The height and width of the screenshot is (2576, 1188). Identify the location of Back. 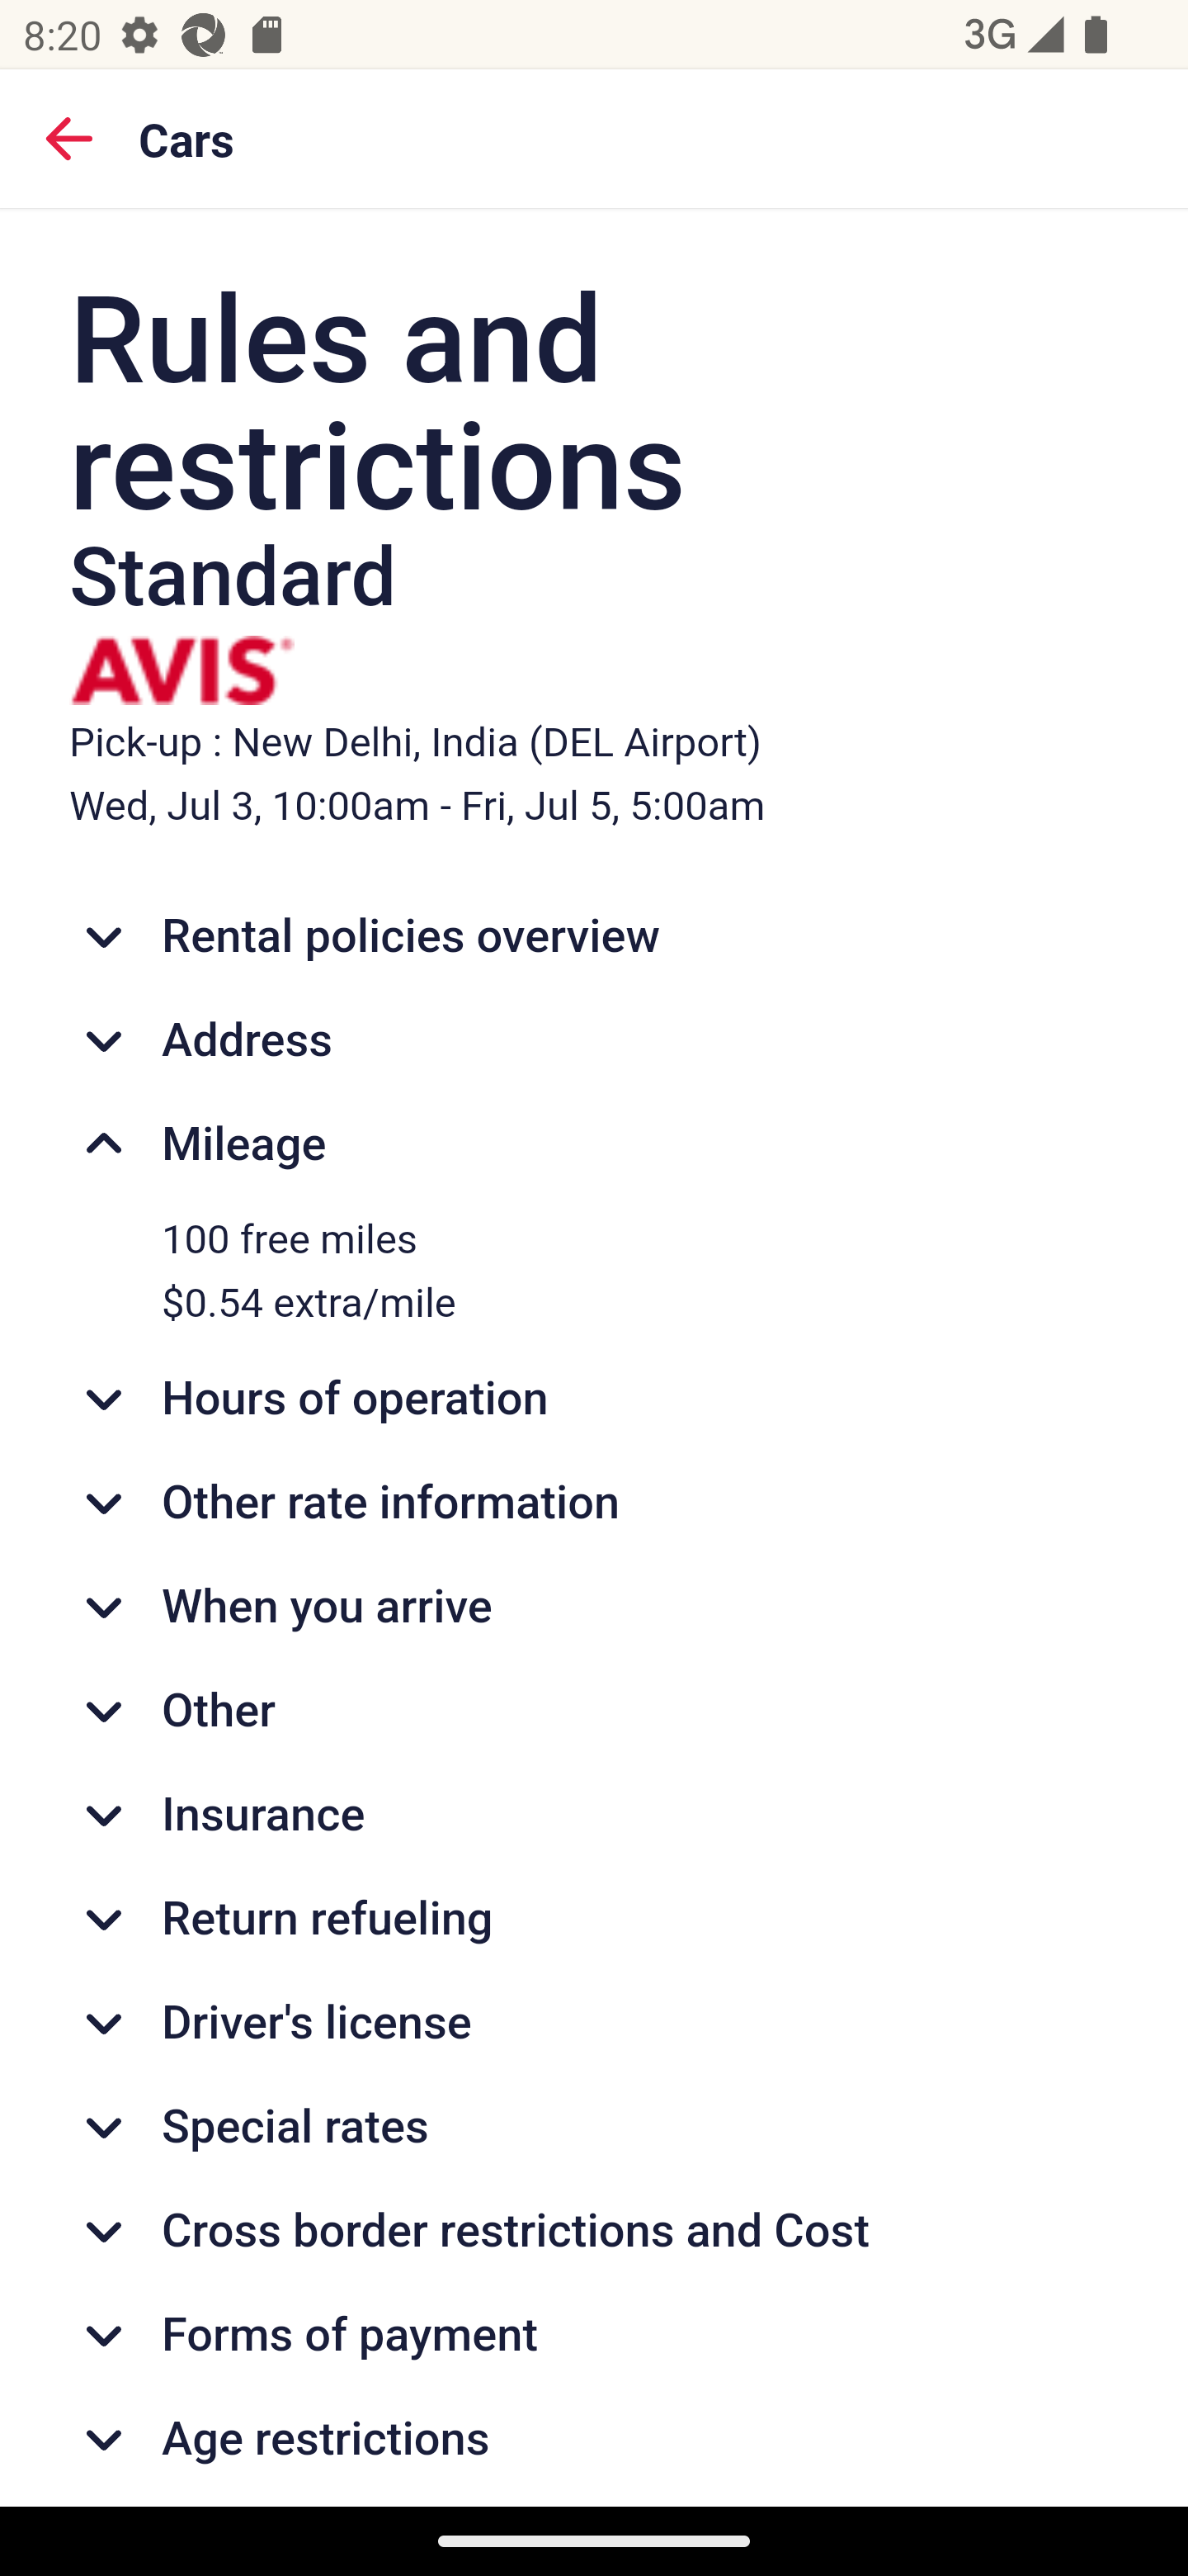
(69, 137).